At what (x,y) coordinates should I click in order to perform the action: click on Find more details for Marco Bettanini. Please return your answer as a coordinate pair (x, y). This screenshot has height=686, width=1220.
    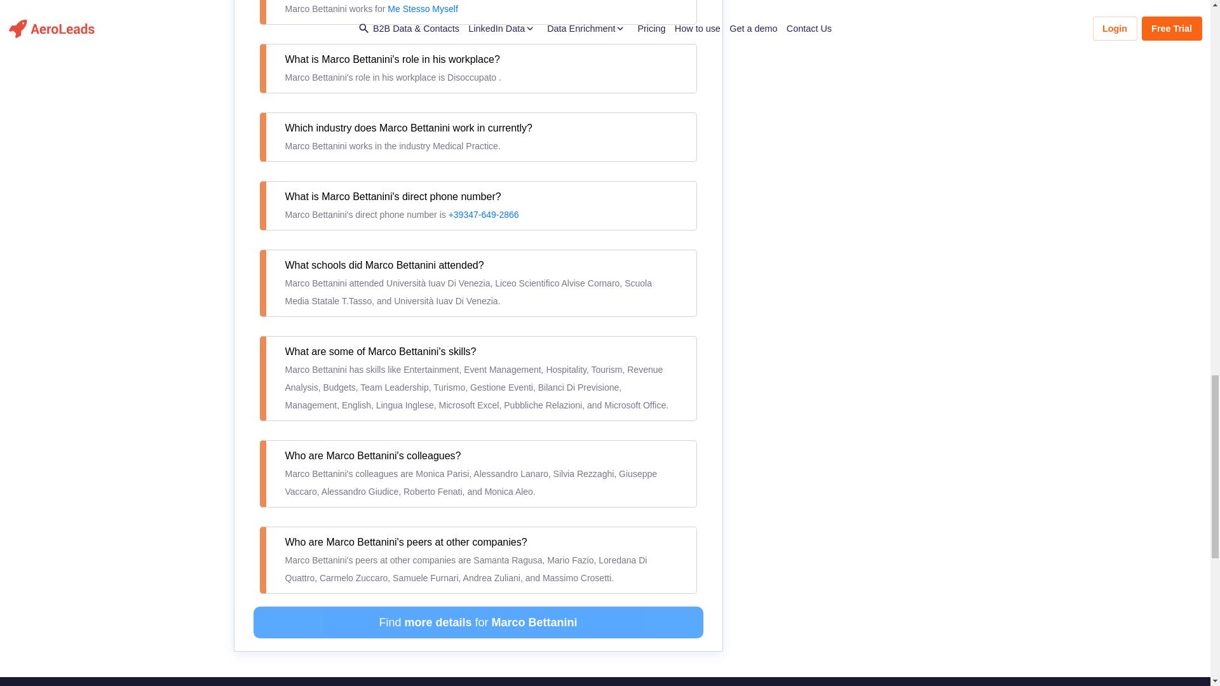
    Looking at the image, I should click on (477, 622).